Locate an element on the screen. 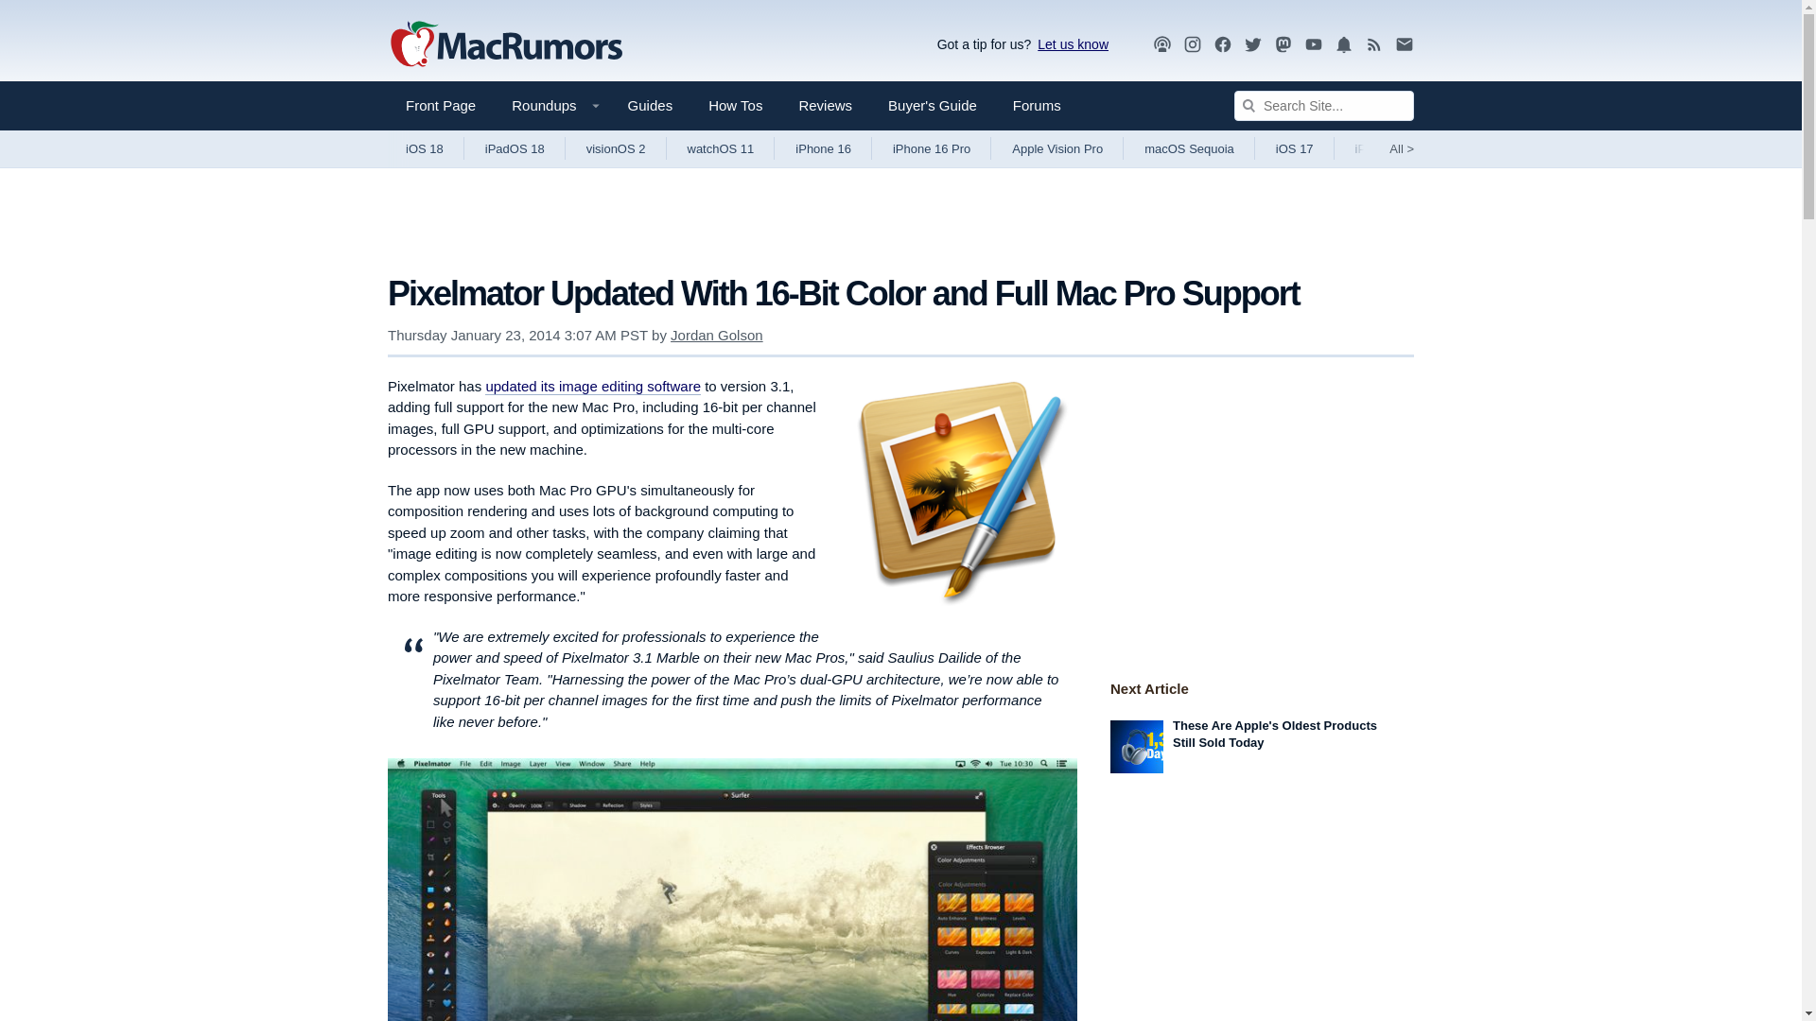  Newsletter is located at coordinates (1404, 44).